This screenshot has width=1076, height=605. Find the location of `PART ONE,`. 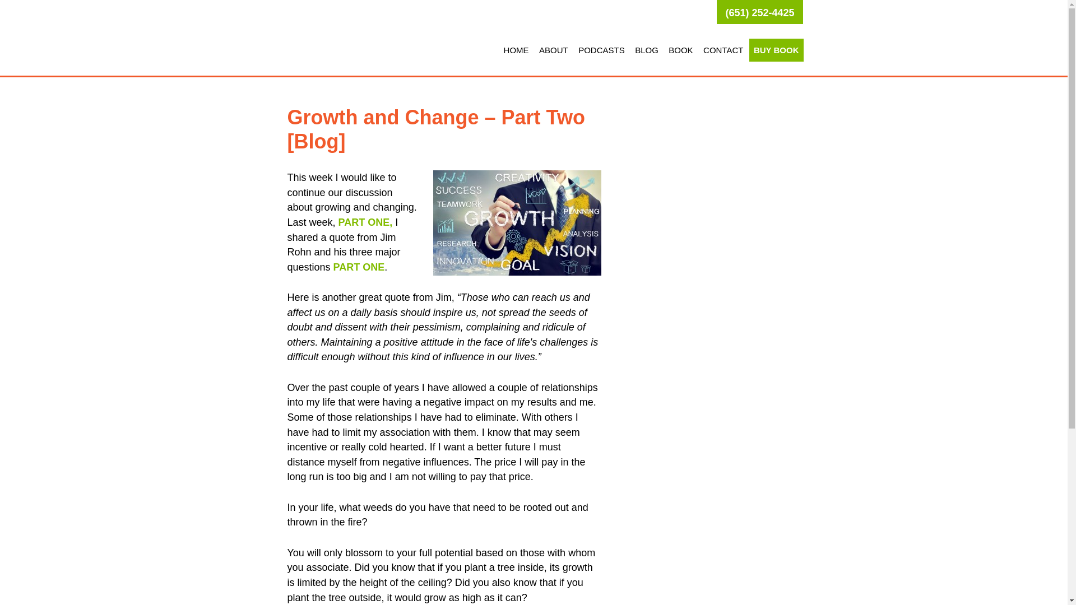

PART ONE, is located at coordinates (365, 222).